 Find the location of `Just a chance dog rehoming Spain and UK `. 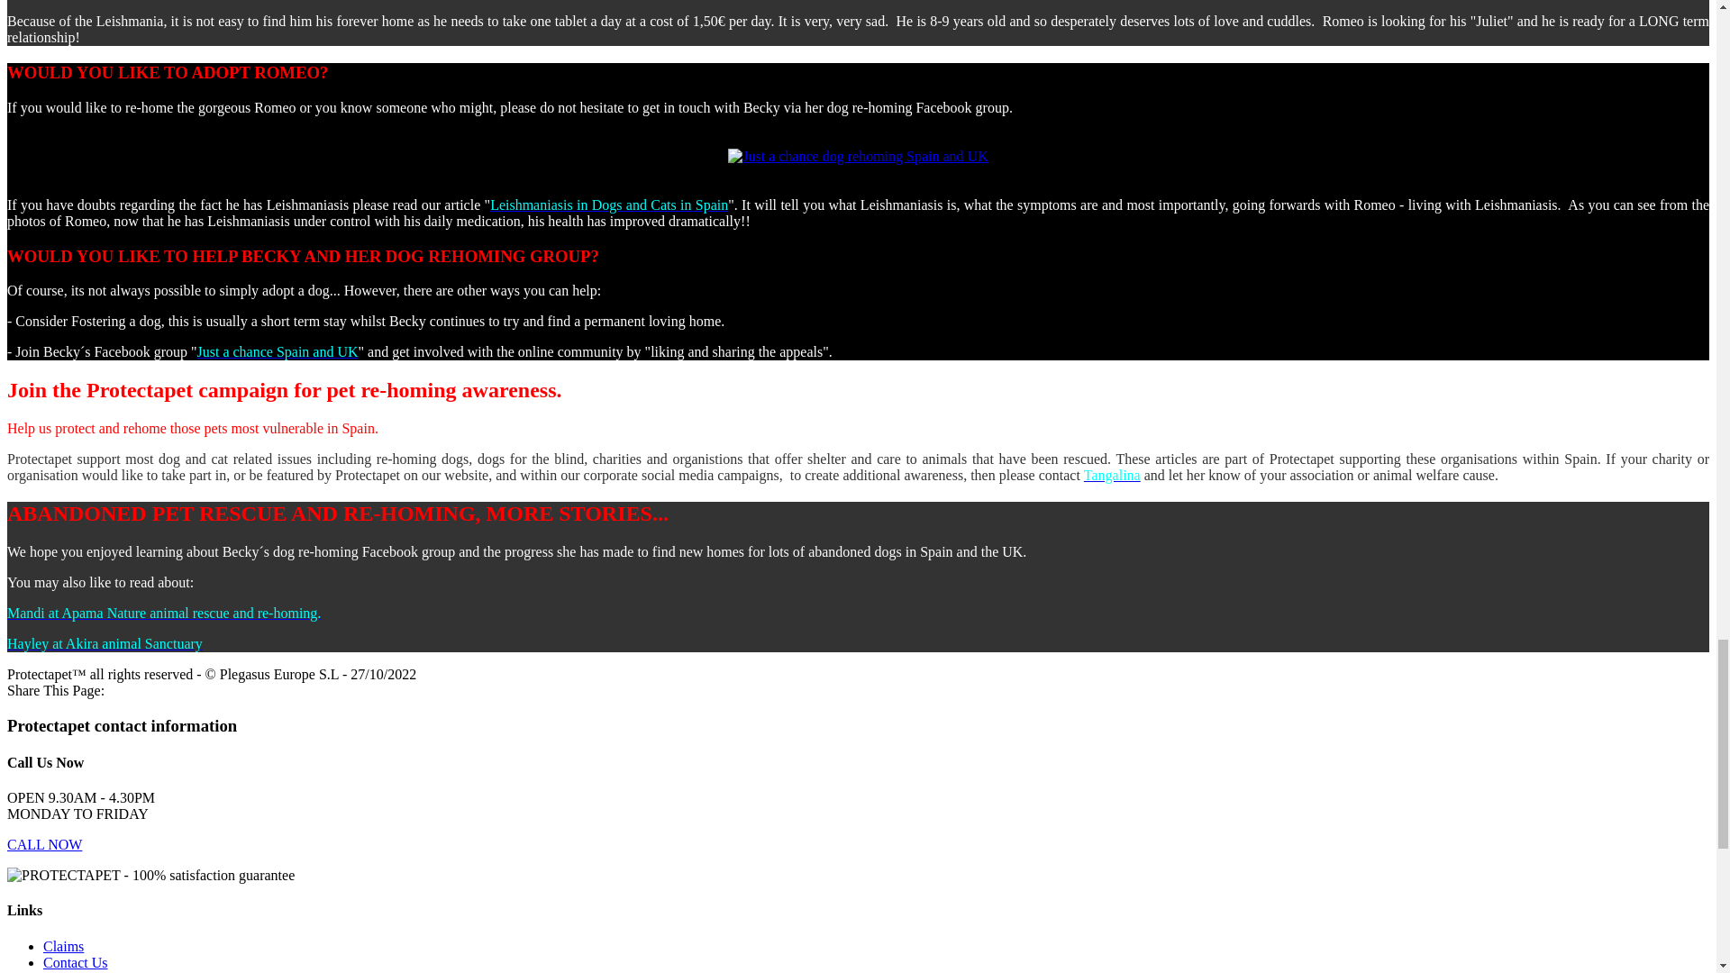

Just a chance dog rehoming Spain and UK  is located at coordinates (858, 157).